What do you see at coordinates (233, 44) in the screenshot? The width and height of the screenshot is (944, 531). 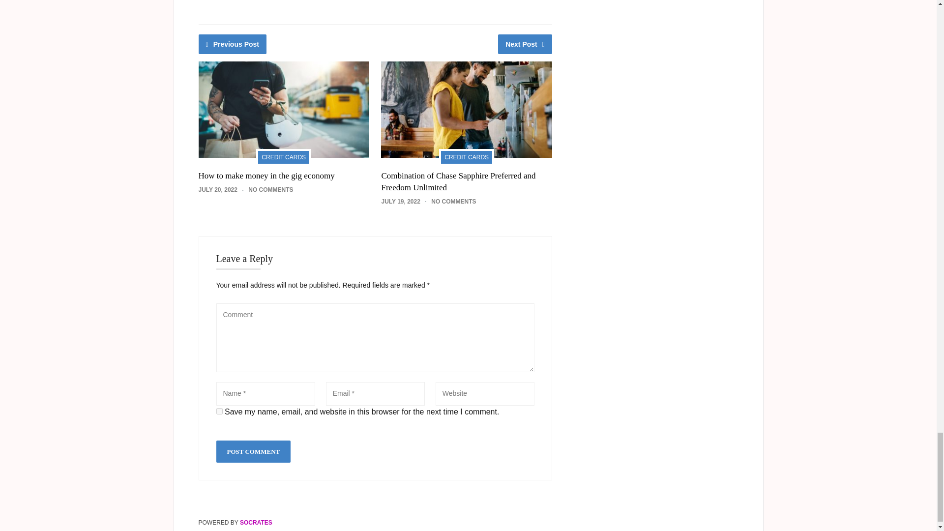 I see `Previous Post` at bounding box center [233, 44].